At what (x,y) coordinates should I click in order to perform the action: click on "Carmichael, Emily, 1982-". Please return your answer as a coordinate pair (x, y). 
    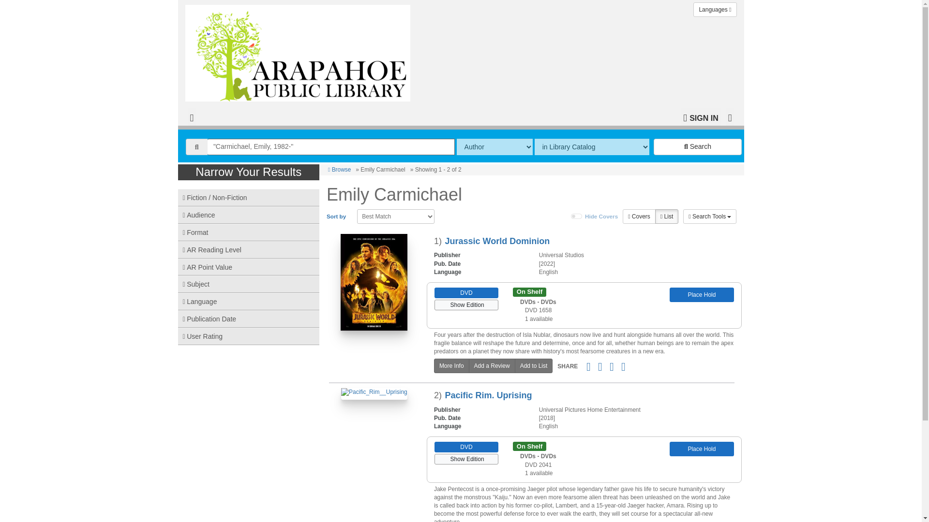
    Looking at the image, I should click on (331, 147).